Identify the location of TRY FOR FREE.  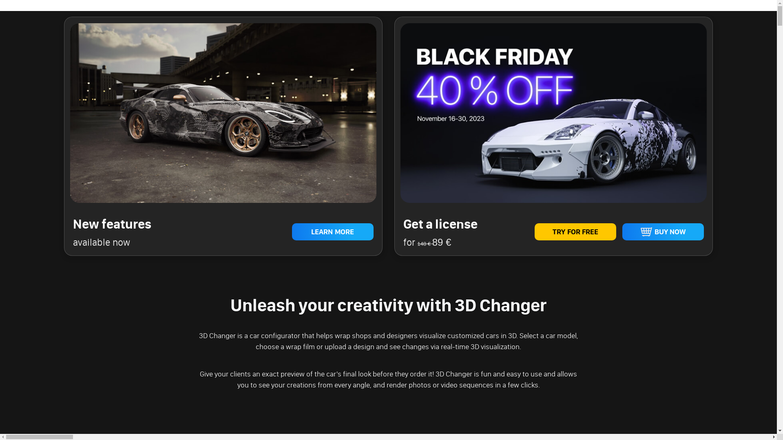
(575, 232).